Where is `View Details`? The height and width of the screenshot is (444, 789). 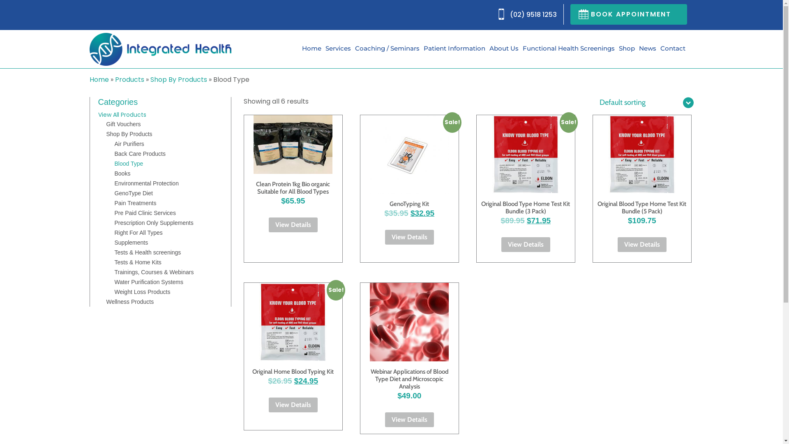 View Details is located at coordinates (293, 405).